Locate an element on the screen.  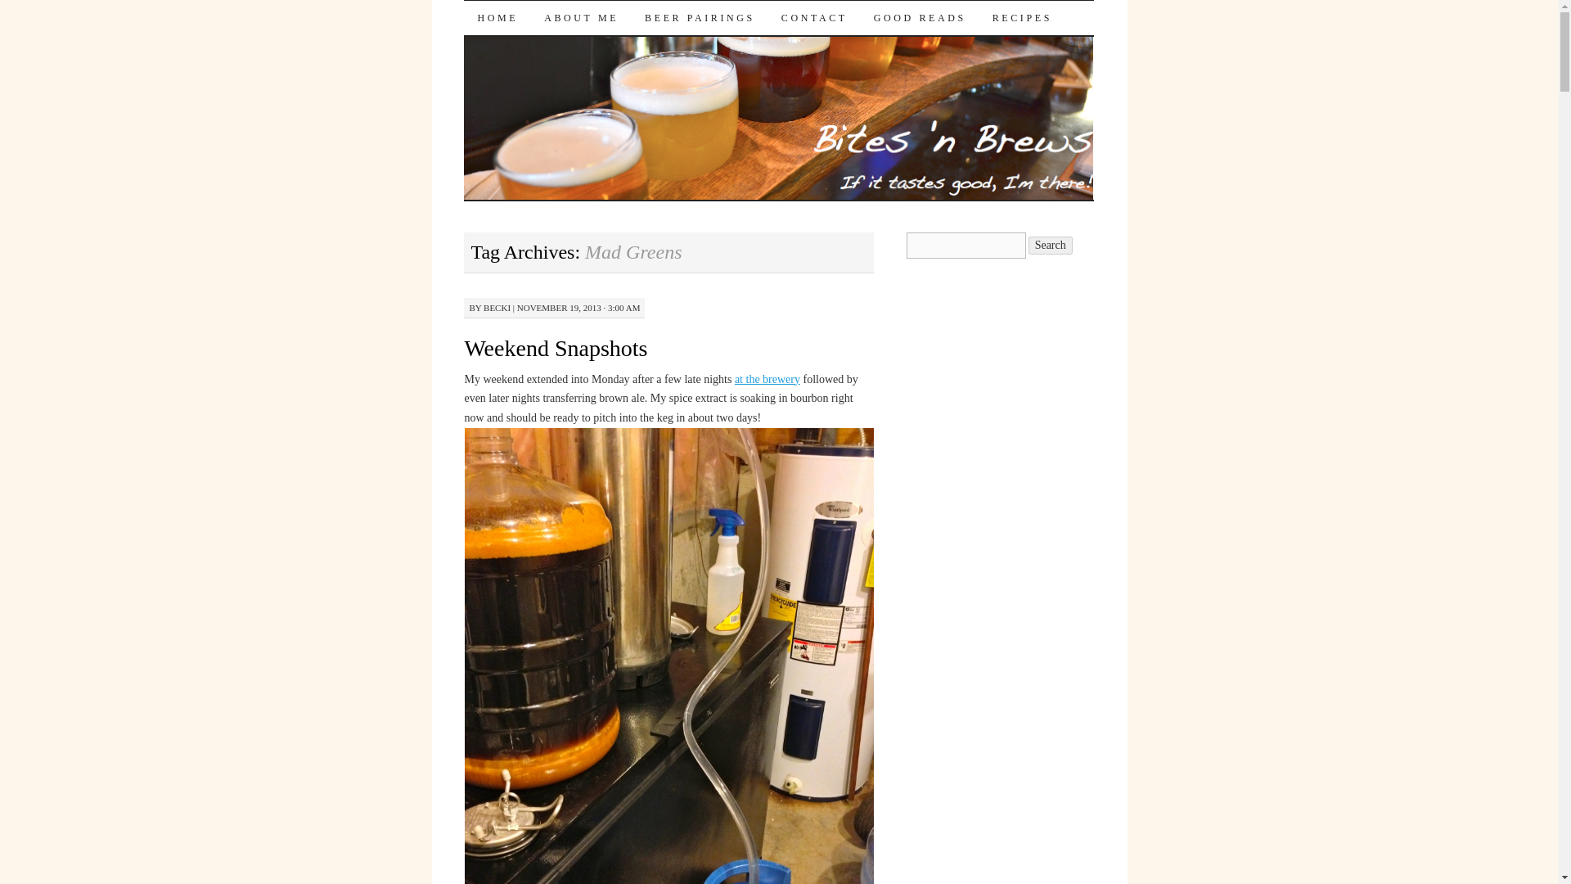
Skip to content is located at coordinates (476, 52).